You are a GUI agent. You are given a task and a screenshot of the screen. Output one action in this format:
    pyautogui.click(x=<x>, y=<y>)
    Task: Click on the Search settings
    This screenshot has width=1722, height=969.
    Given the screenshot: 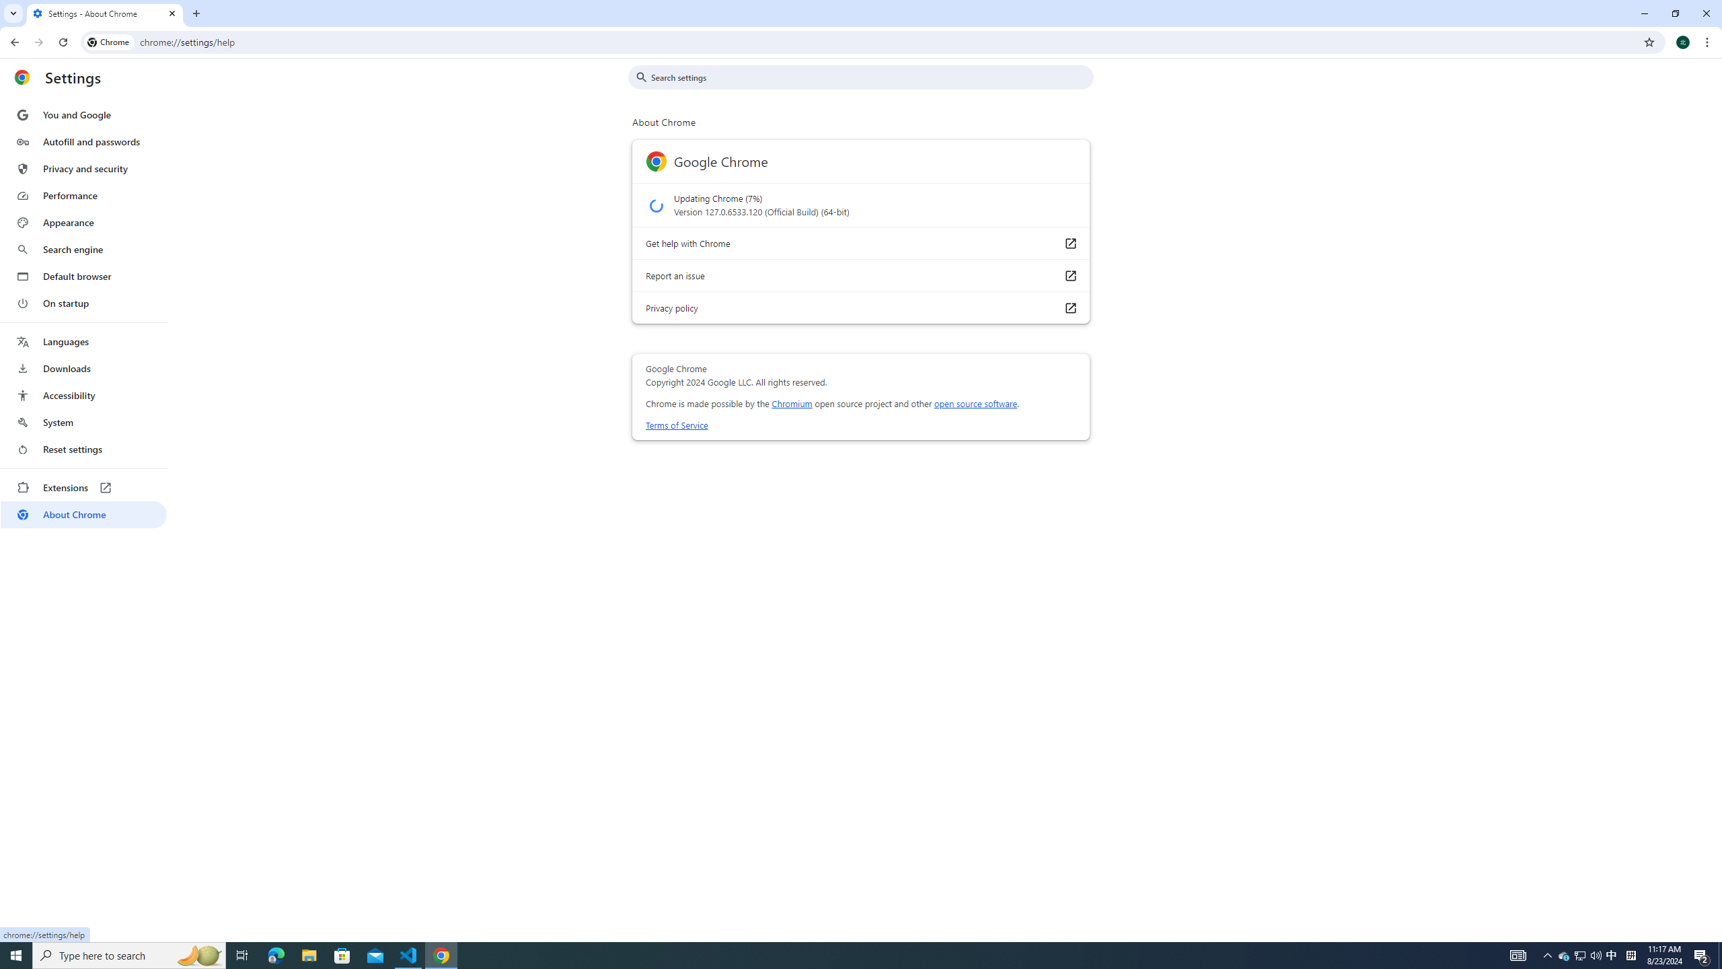 What is the action you would take?
    pyautogui.click(x=870, y=77)
    